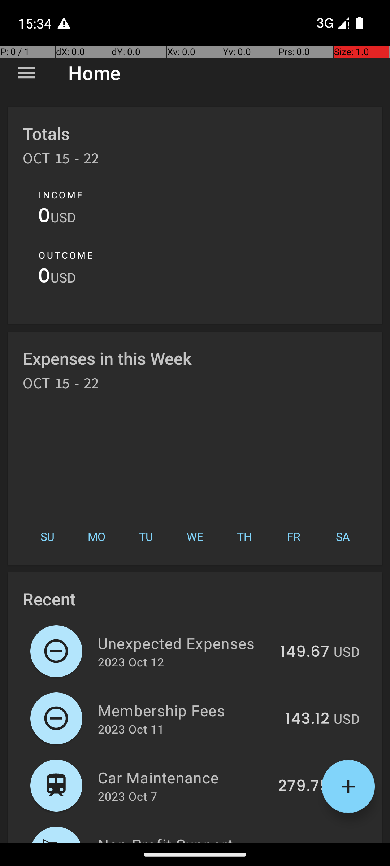 The width and height of the screenshot is (390, 866). I want to click on 2023 Oct 7, so click(127, 796).